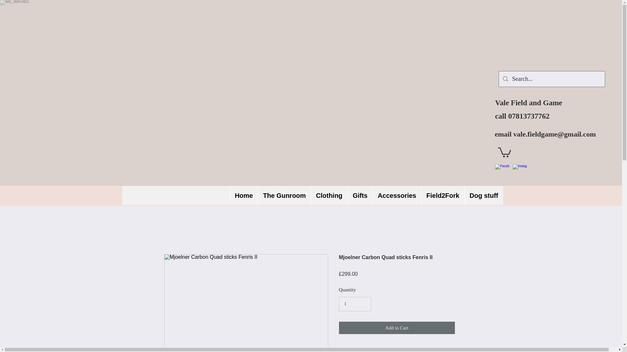 This screenshot has width=627, height=352. I want to click on Add to Cart, so click(397, 328).